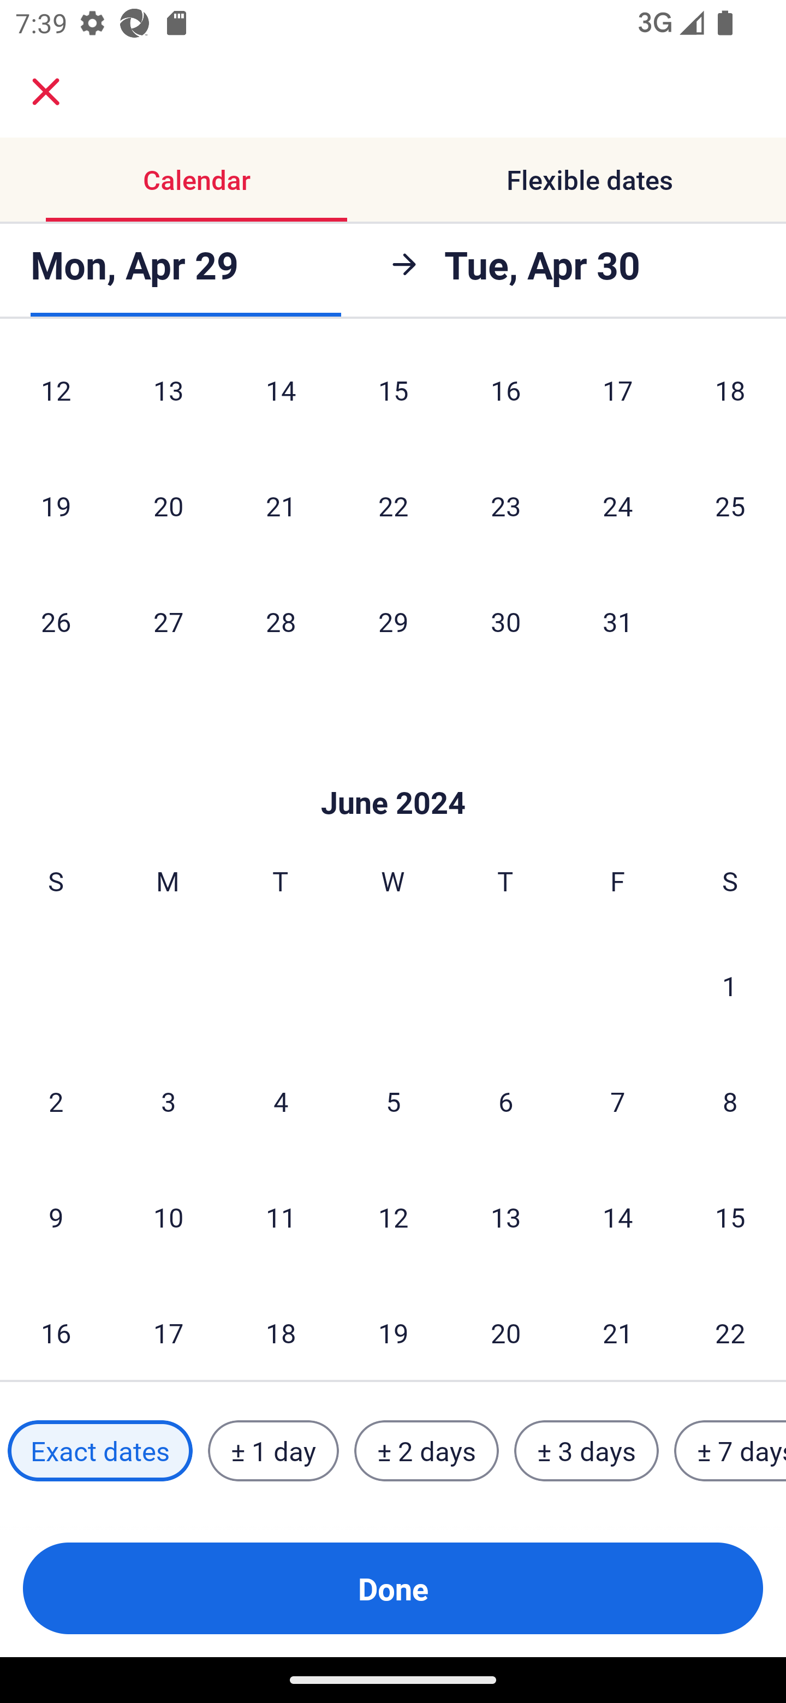  I want to click on 15 Wednesday, May 15, 2024, so click(393, 397).